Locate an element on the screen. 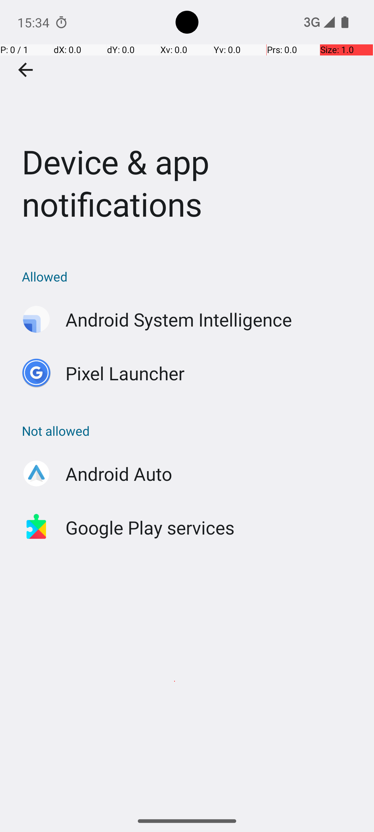  Android System Intelligence is located at coordinates (179, 320).